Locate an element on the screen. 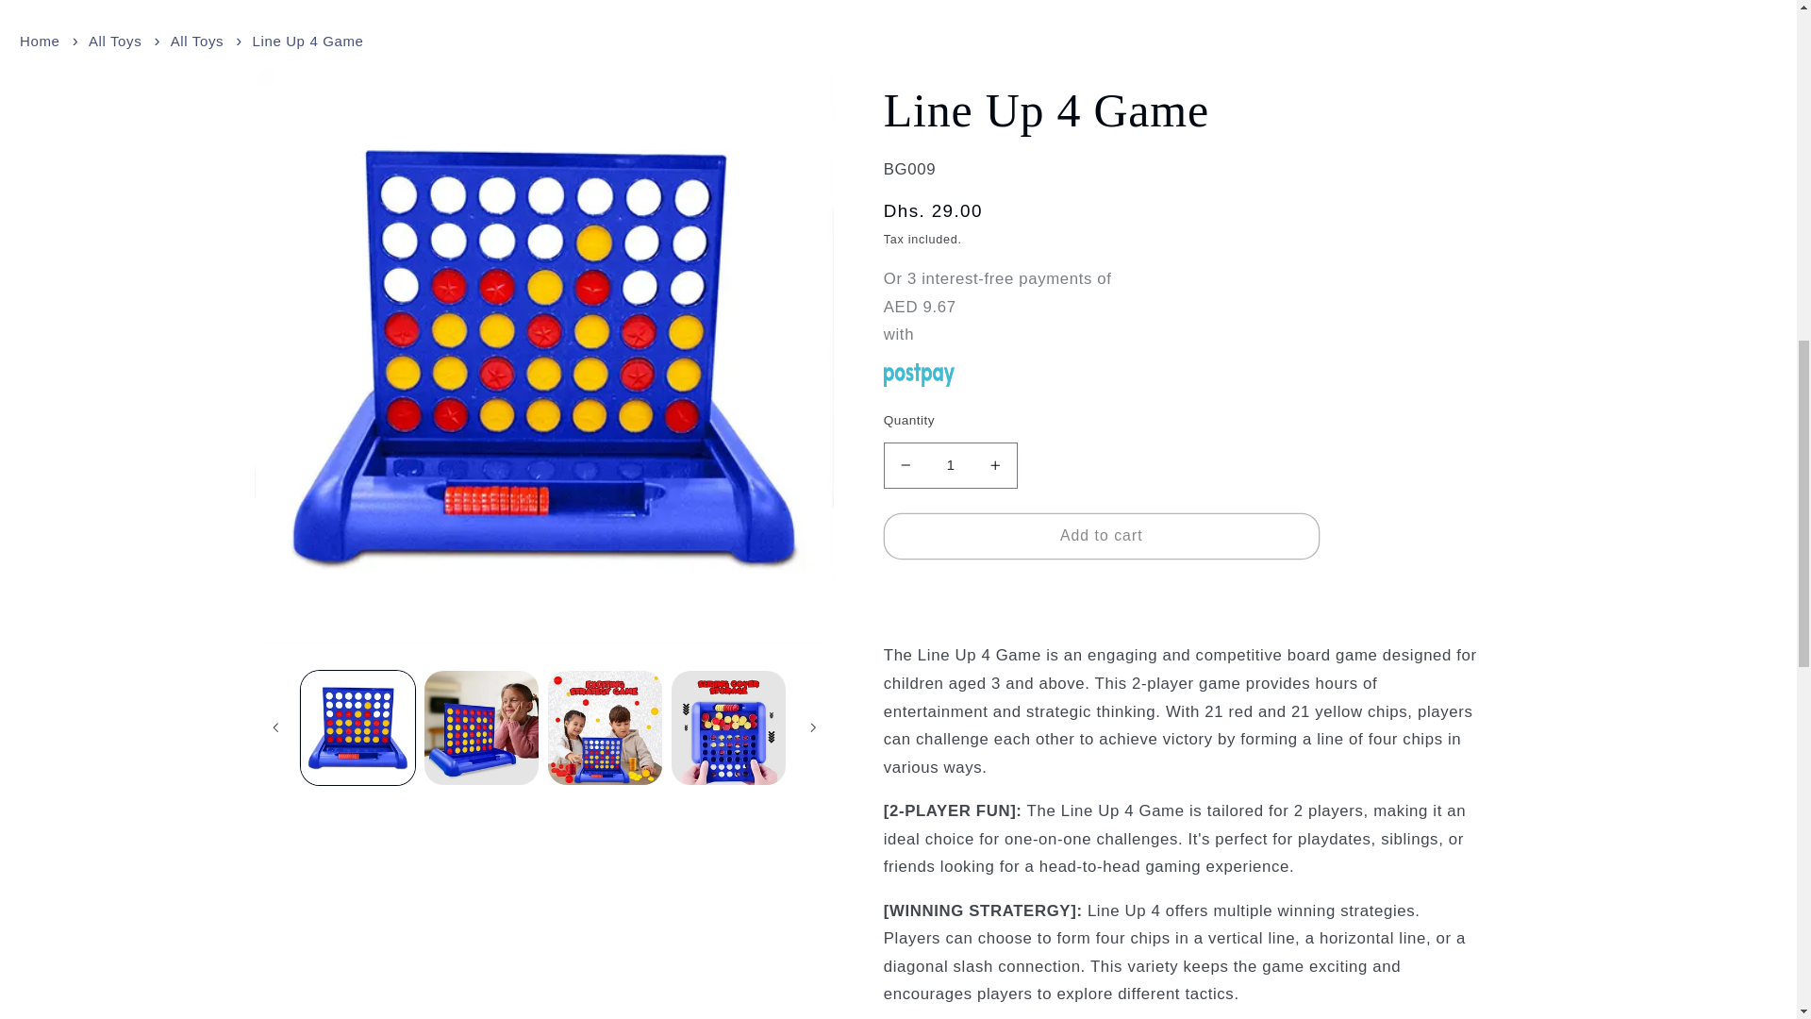  All Toys is located at coordinates (115, 40).